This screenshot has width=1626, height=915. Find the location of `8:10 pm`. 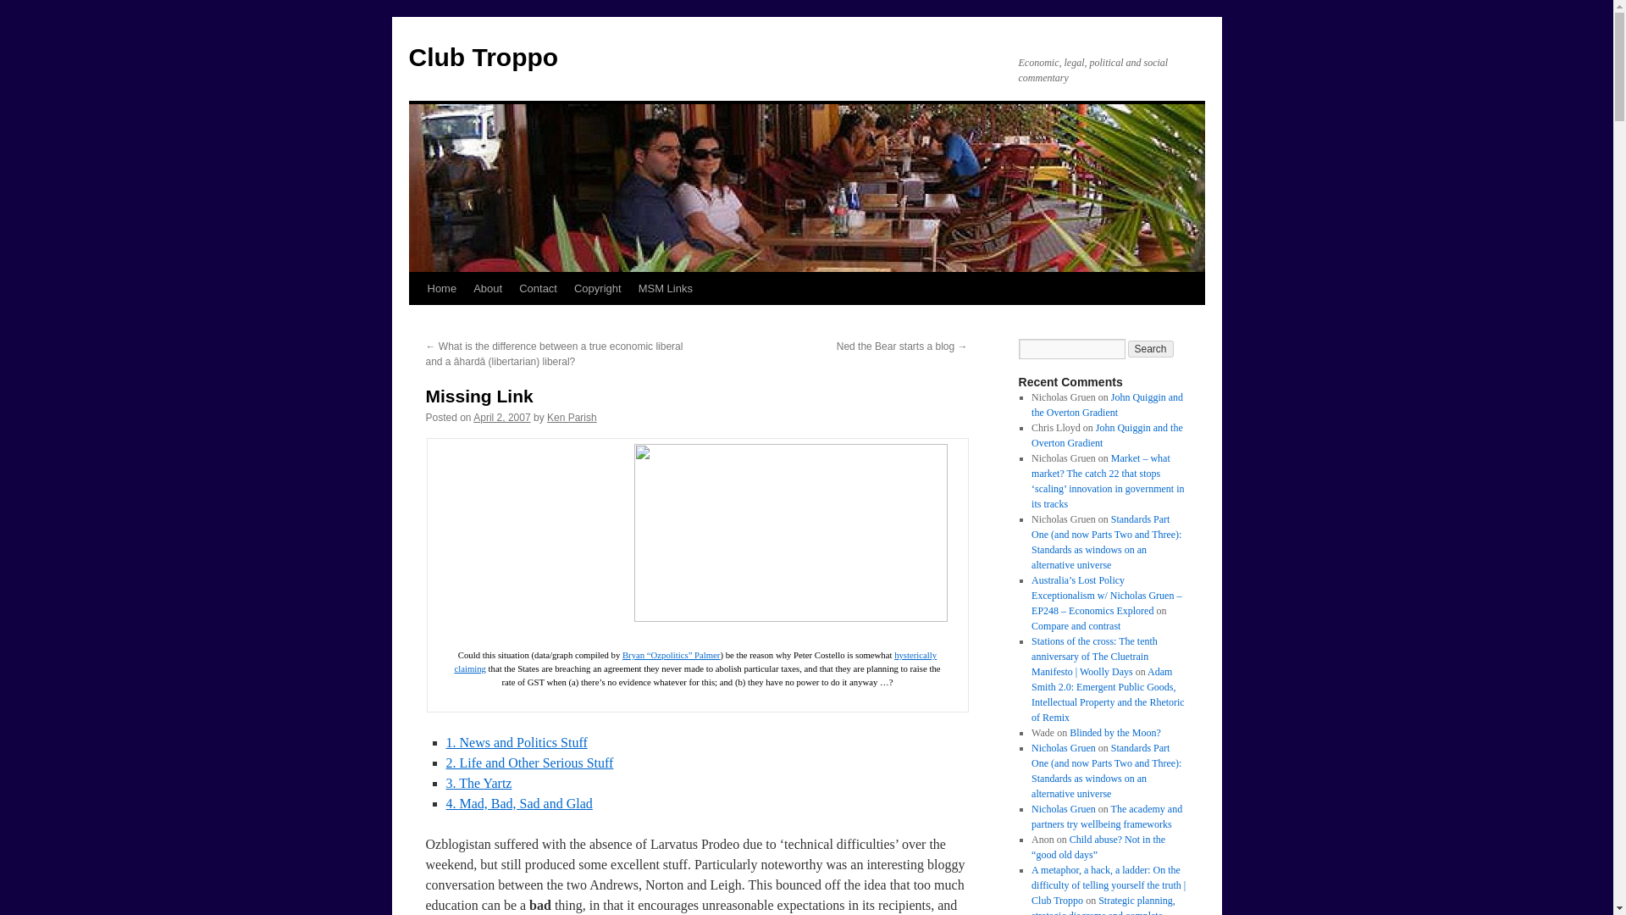

8:10 pm is located at coordinates (501, 418).